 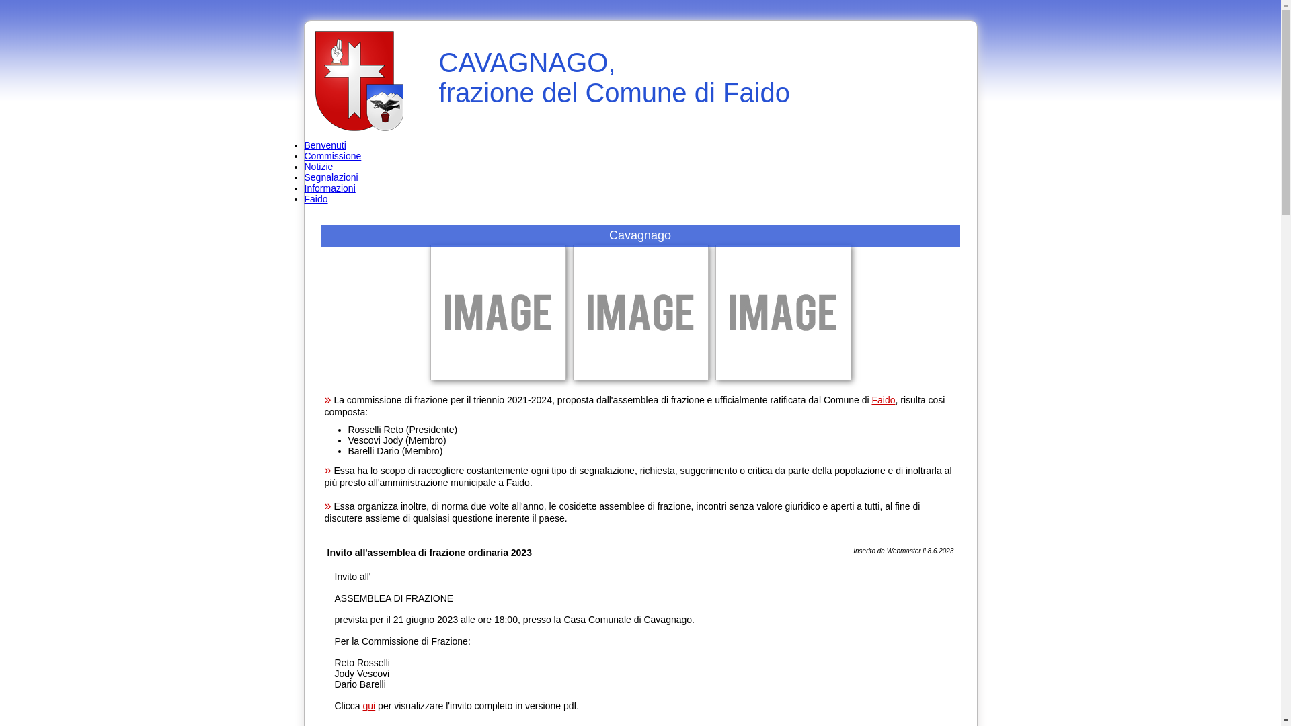 What do you see at coordinates (319, 167) in the screenshot?
I see `Notizie` at bounding box center [319, 167].